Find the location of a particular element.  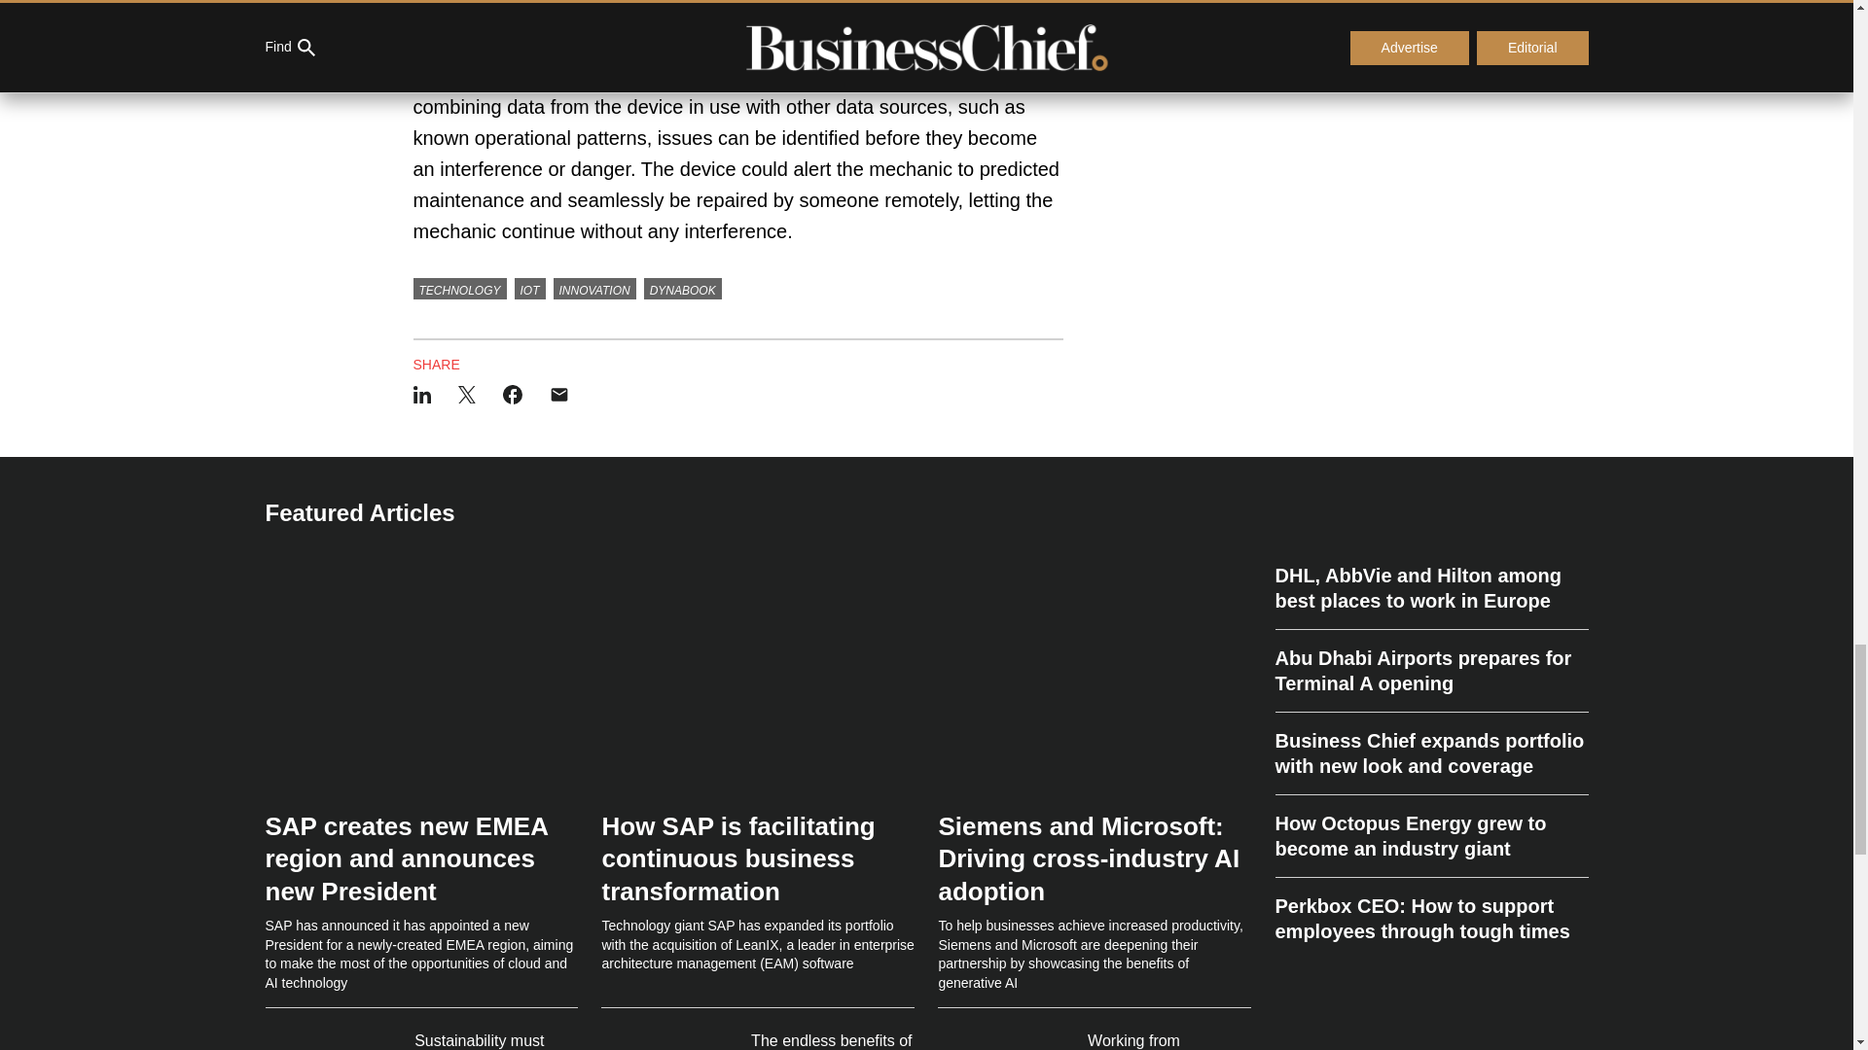

Abu Dhabi Airports prepares for Terminal A opening is located at coordinates (1430, 671).